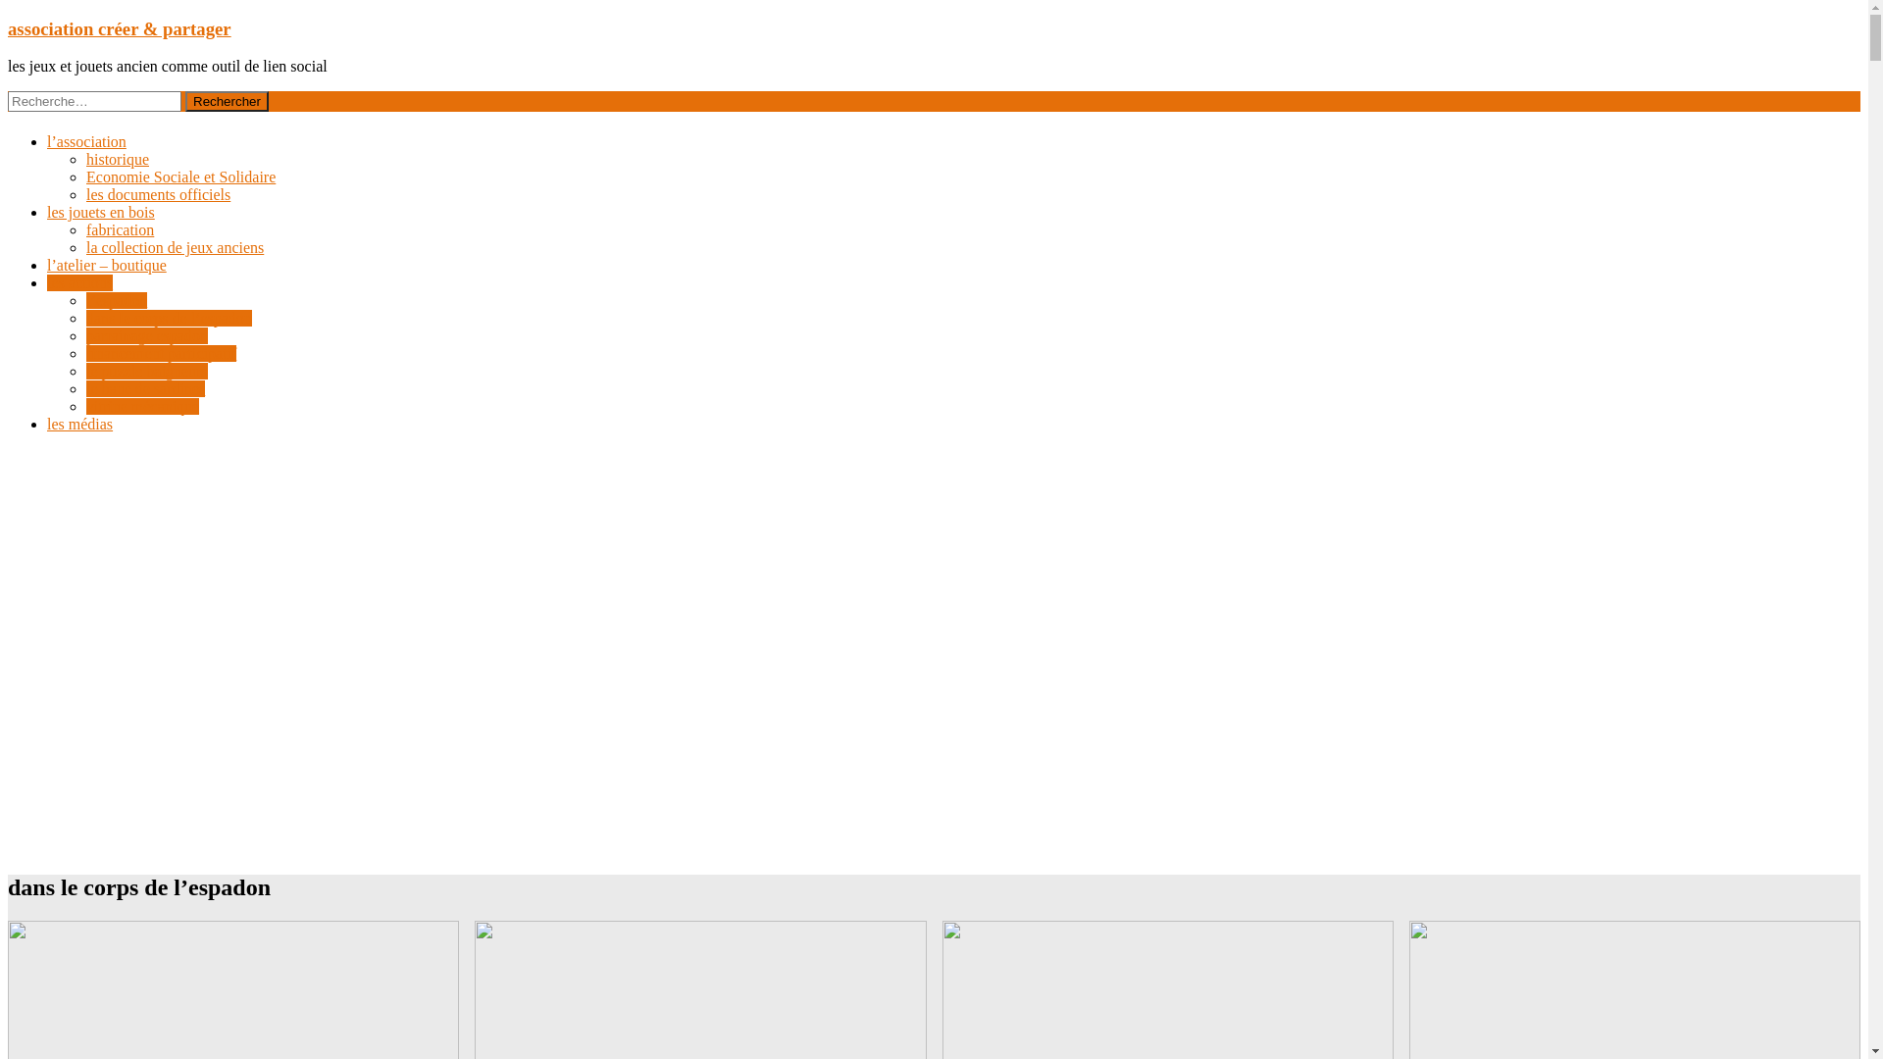 This screenshot has height=1059, width=1883. I want to click on fabrication, so click(120, 229).